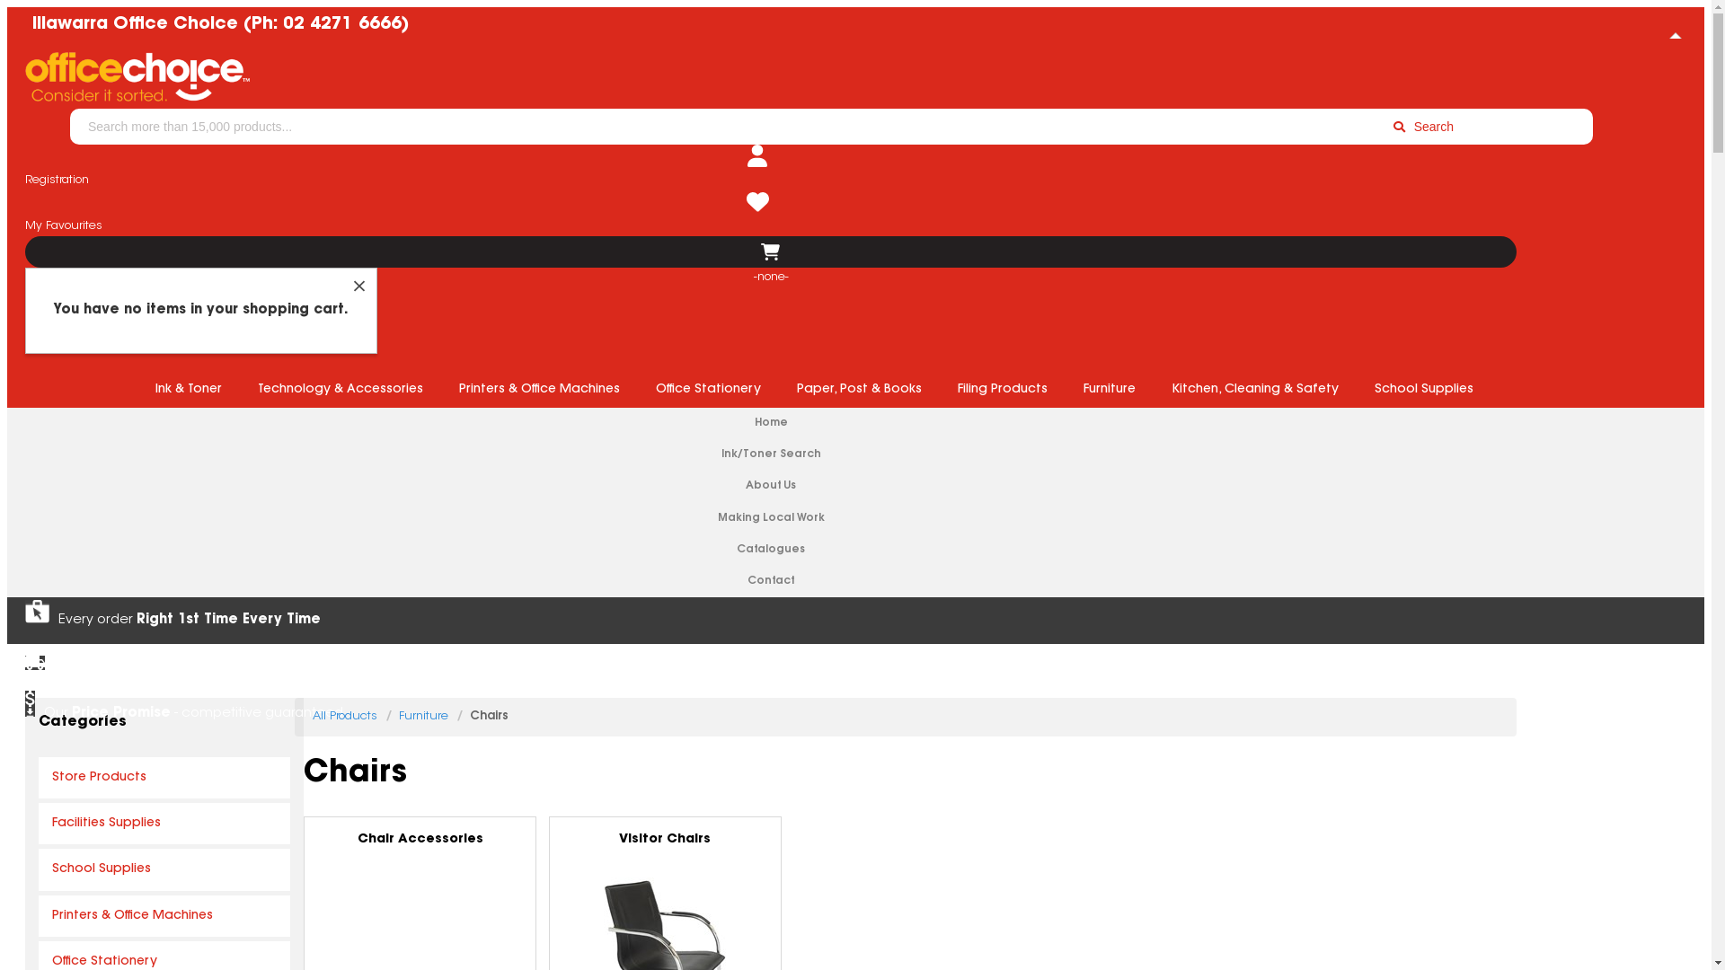 The width and height of the screenshot is (1725, 970). Describe the element at coordinates (859, 390) in the screenshot. I see `Paper, Post & Books` at that location.